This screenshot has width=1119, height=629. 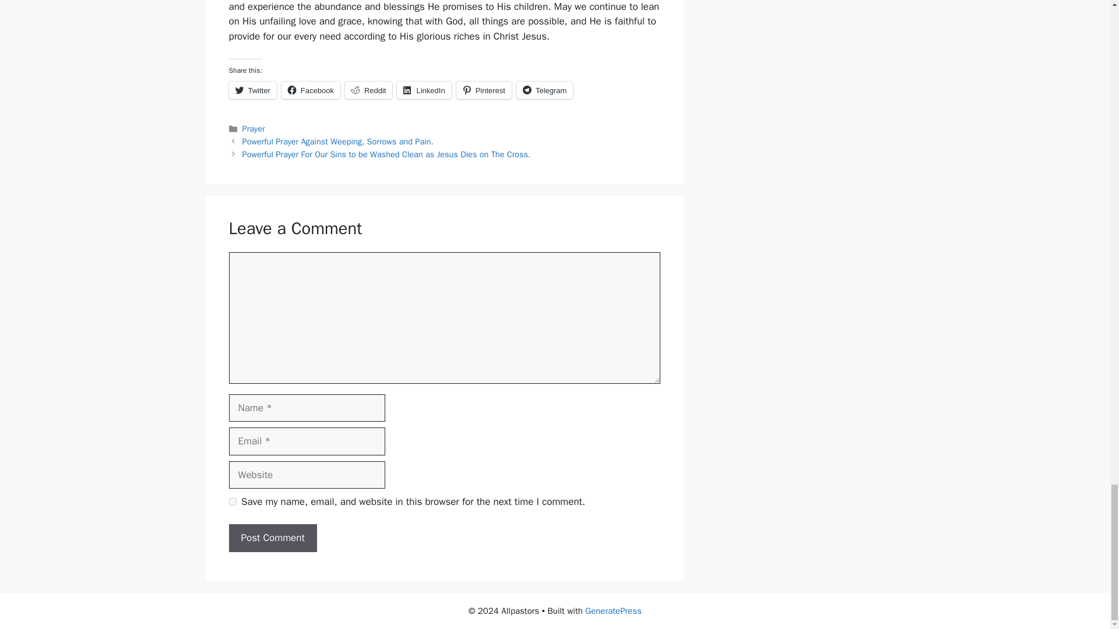 I want to click on Post Comment, so click(x=272, y=538).